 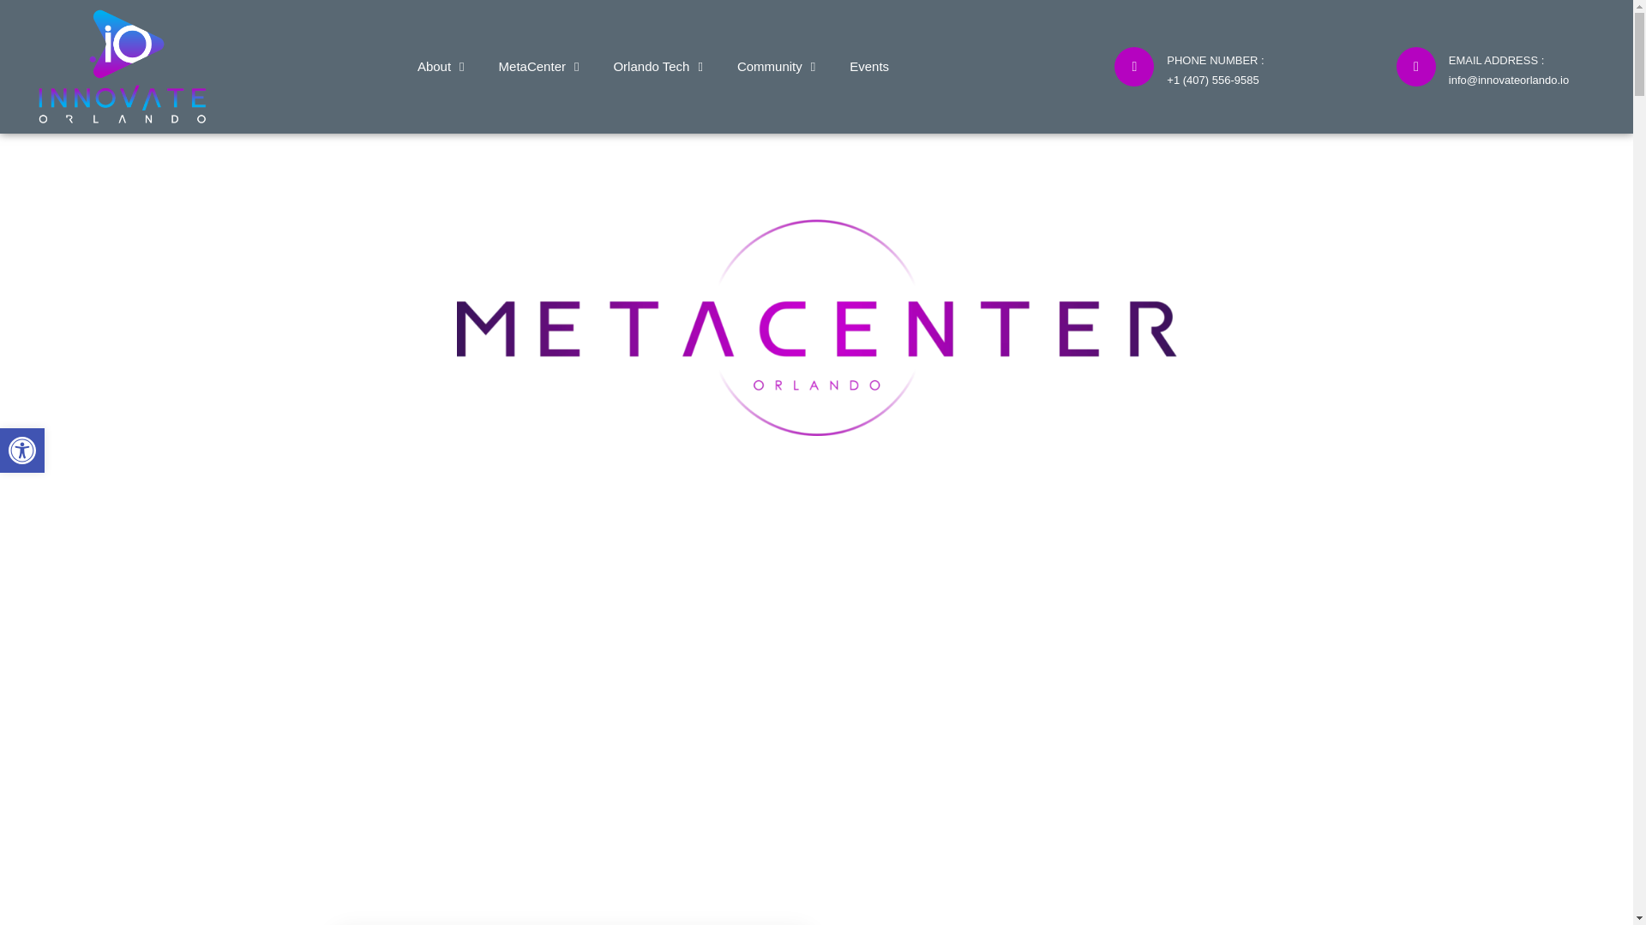 What do you see at coordinates (22, 451) in the screenshot?
I see `MetaCenter` at bounding box center [22, 451].